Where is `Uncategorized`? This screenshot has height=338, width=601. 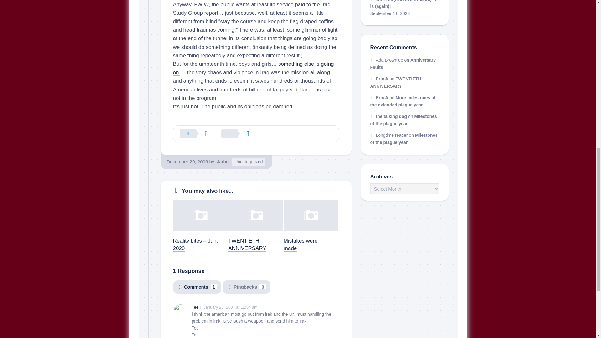
Uncategorized is located at coordinates (249, 162).